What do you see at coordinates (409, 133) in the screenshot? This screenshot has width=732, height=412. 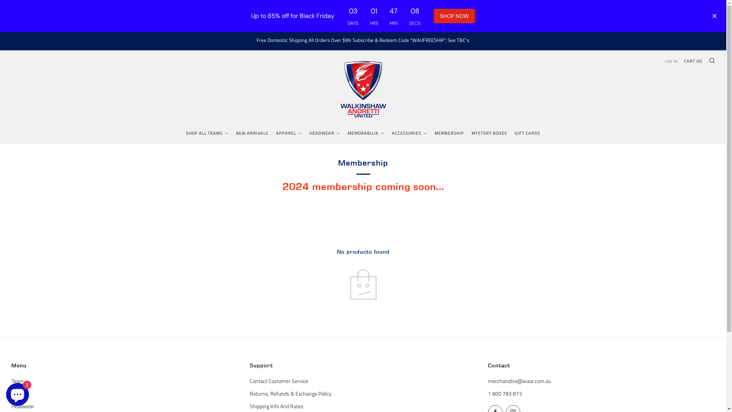 I see `ACCESSORIES` at bounding box center [409, 133].